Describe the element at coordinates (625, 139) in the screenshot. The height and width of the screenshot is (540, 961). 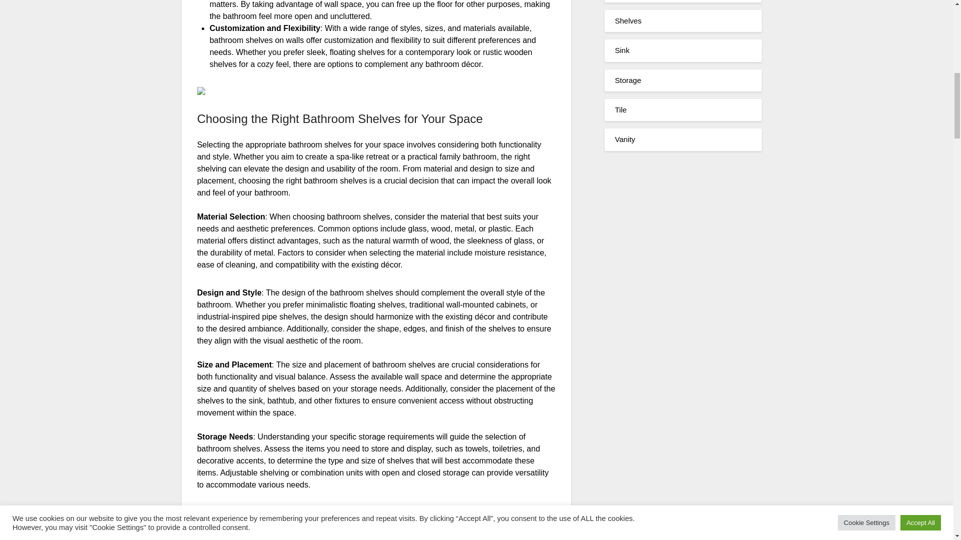
I see `Vanity` at that location.